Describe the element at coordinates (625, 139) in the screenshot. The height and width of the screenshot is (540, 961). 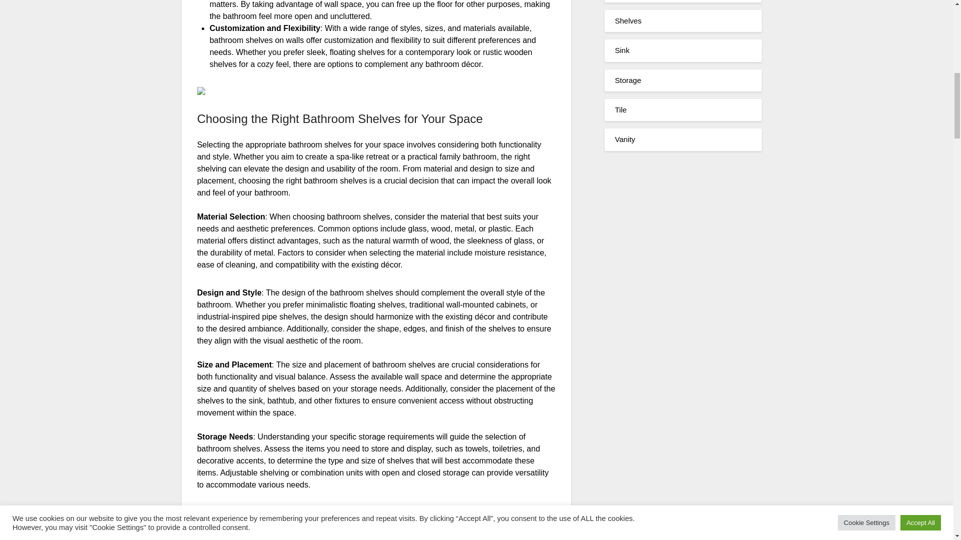
I see `Vanity` at that location.